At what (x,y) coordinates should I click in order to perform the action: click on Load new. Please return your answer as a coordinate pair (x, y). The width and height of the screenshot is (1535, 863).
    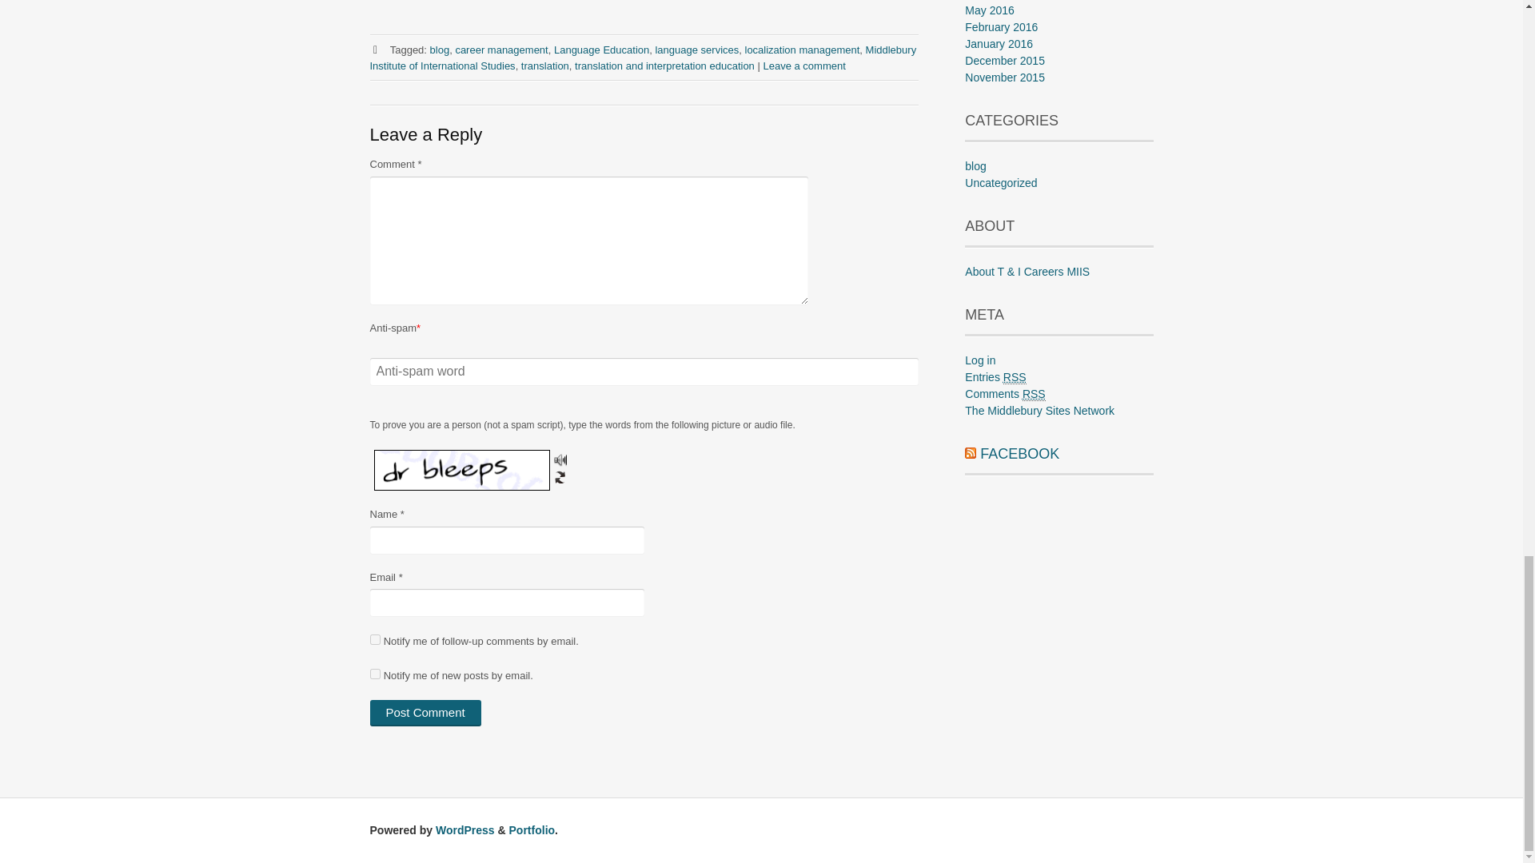
    Looking at the image, I should click on (560, 475).